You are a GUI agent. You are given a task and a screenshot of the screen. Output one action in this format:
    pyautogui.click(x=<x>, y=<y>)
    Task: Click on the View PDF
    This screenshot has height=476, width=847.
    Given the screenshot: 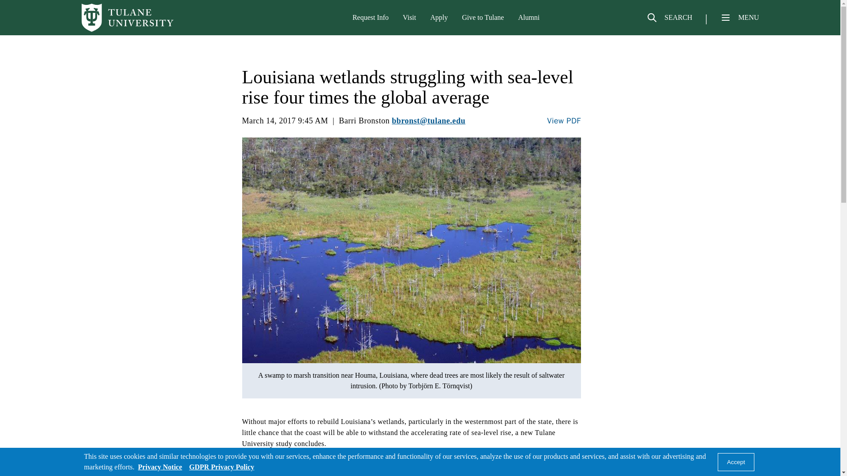 What is the action you would take?
    pyautogui.click(x=564, y=121)
    